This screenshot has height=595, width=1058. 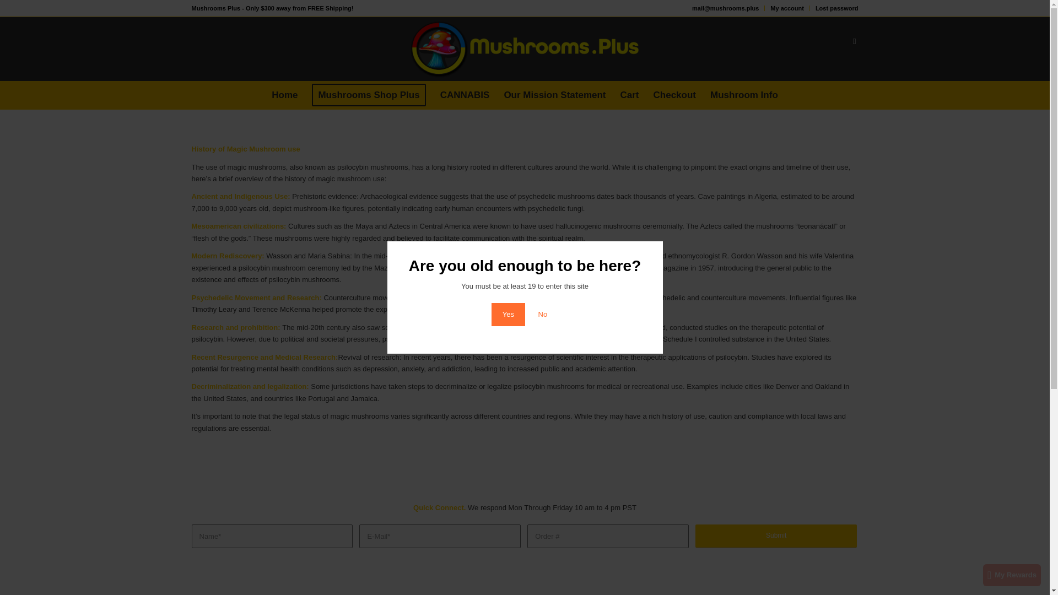 I want to click on Mushrooms Shop Plus, so click(x=368, y=95).